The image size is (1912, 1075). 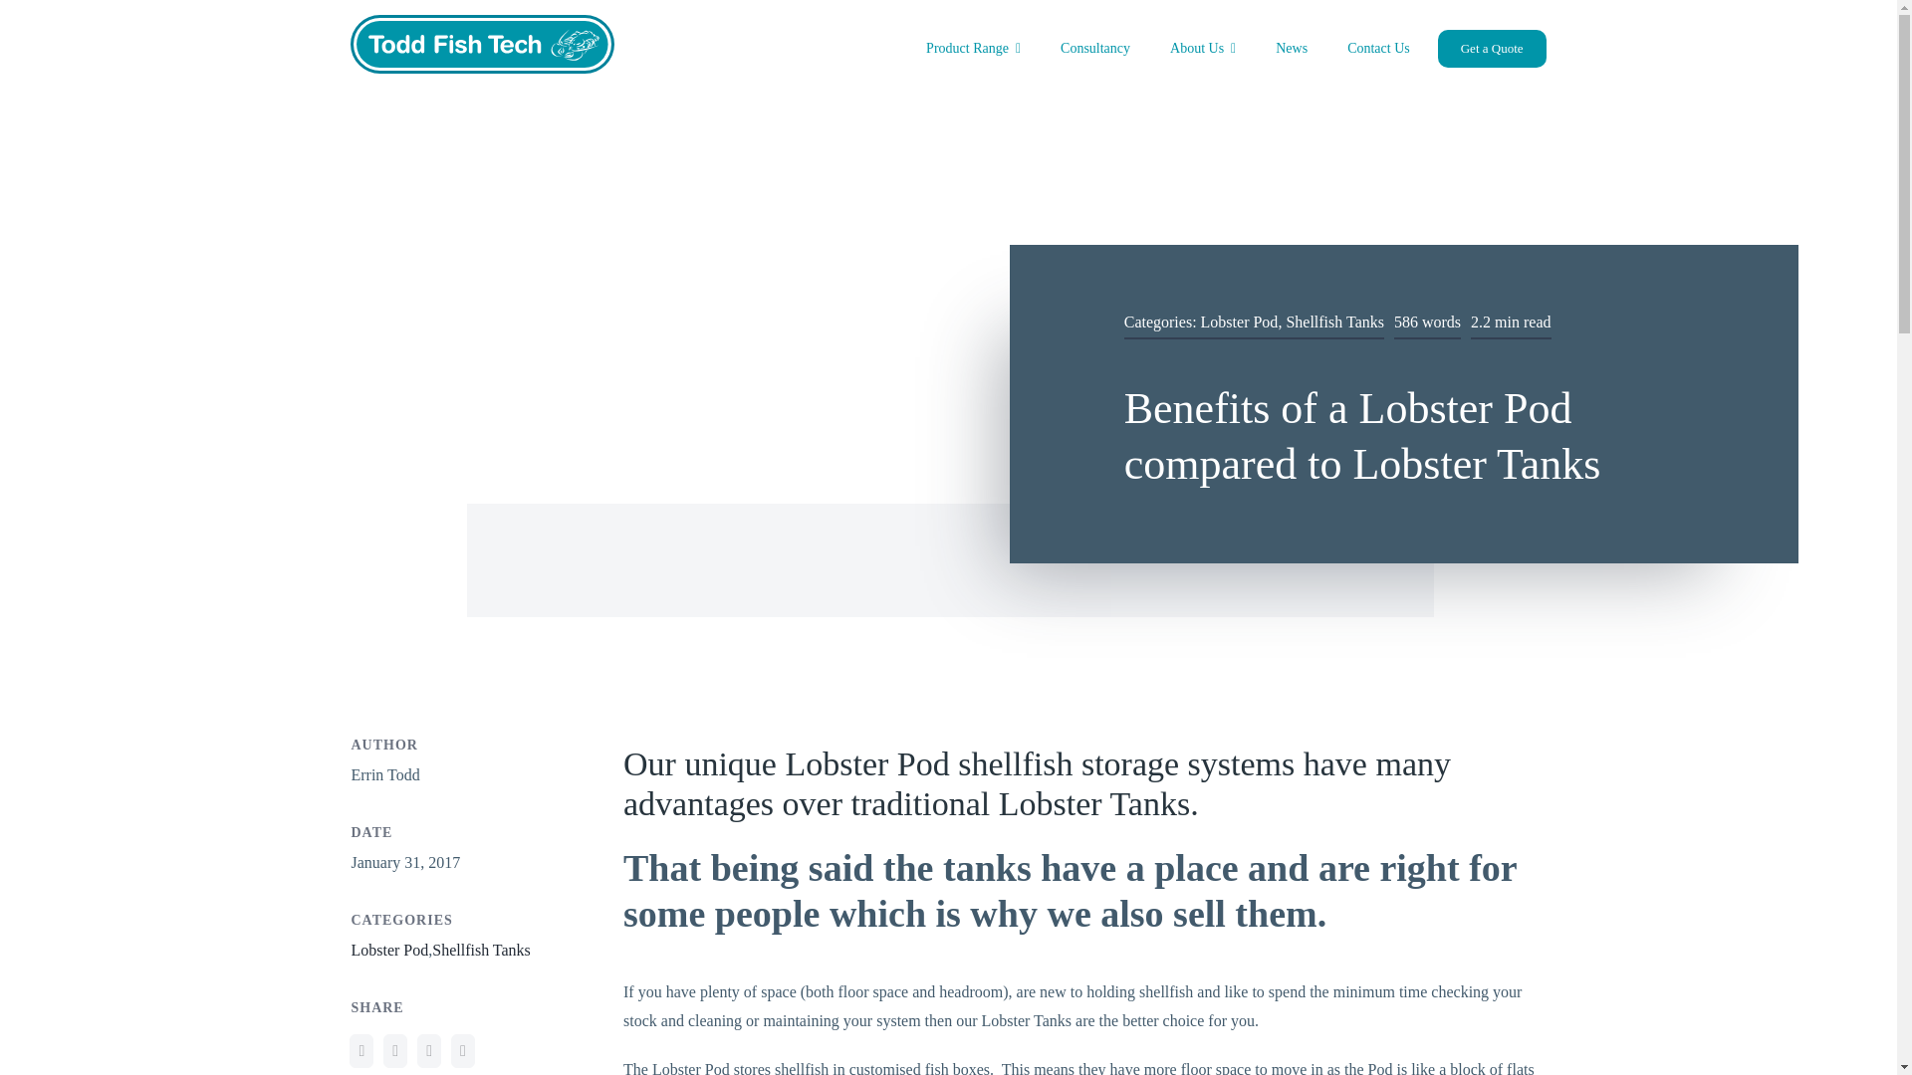 I want to click on News, so click(x=1291, y=48).